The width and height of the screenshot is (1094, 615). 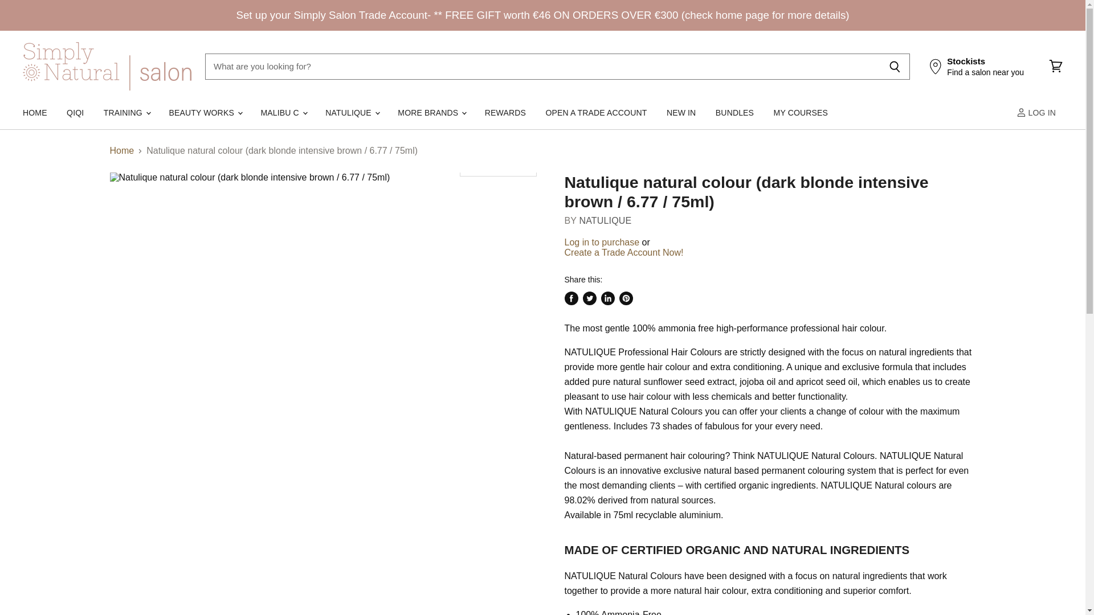 I want to click on View cart, so click(x=1056, y=66).